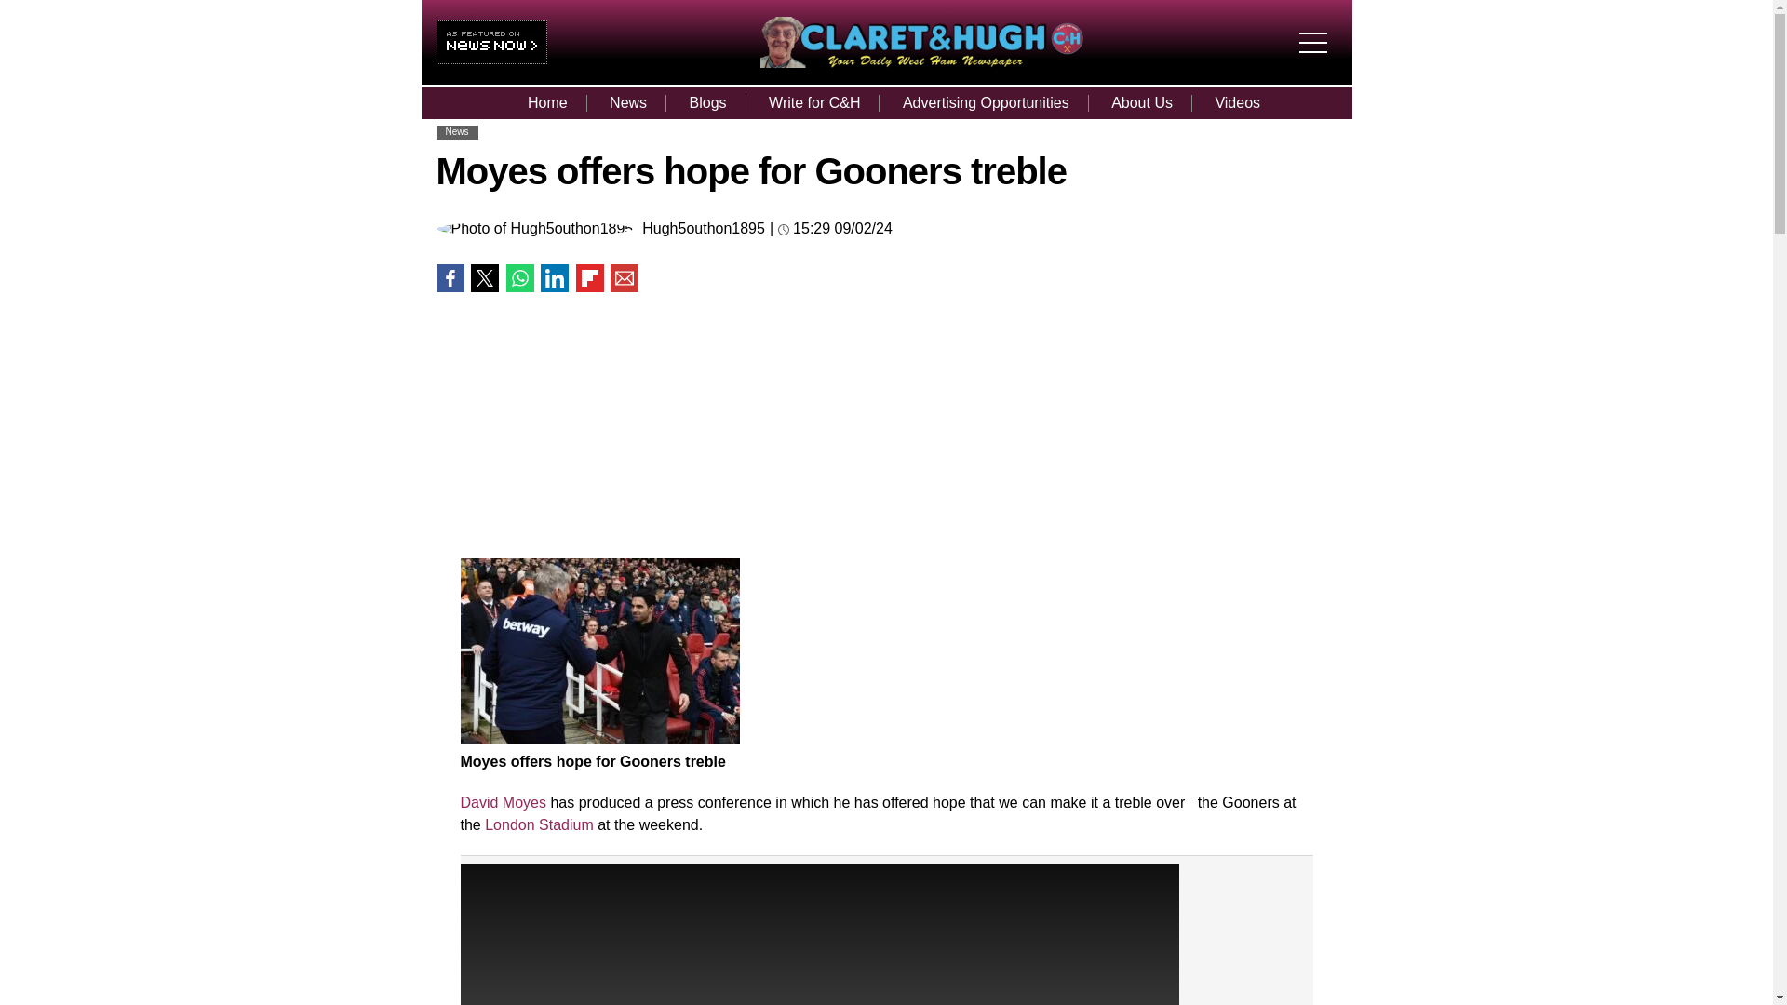 The image size is (1787, 1005). I want to click on News, so click(627, 102).